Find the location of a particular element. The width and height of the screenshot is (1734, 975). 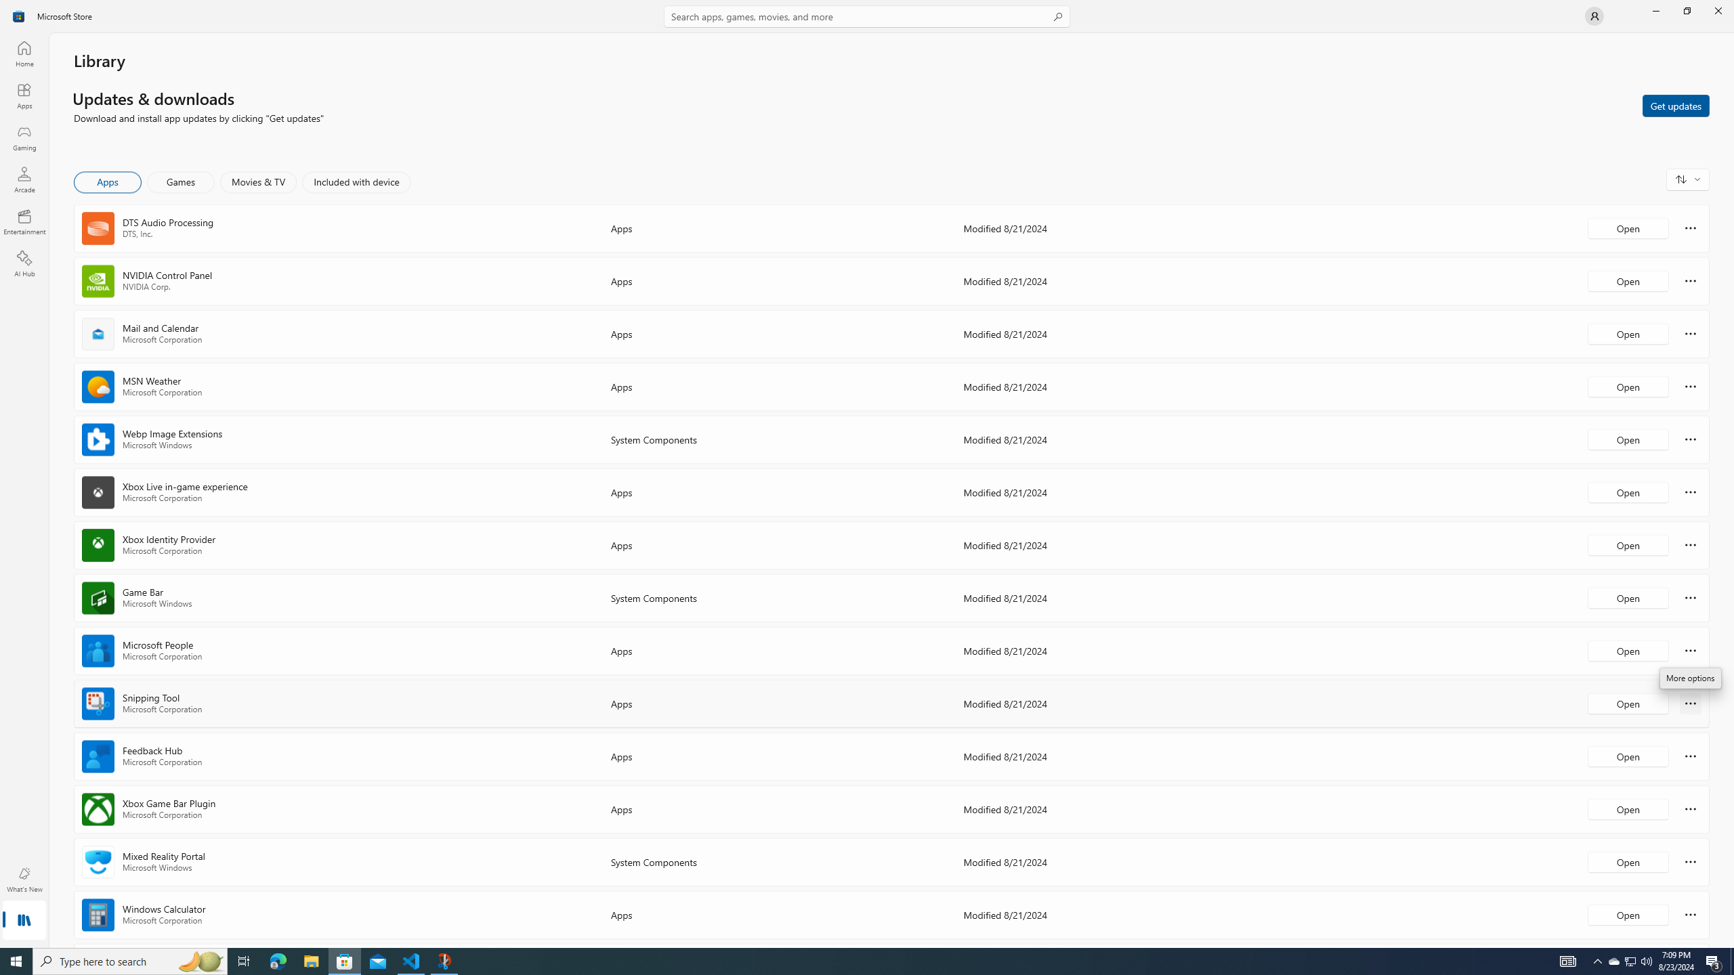

Sort and filter is located at coordinates (1688, 179).